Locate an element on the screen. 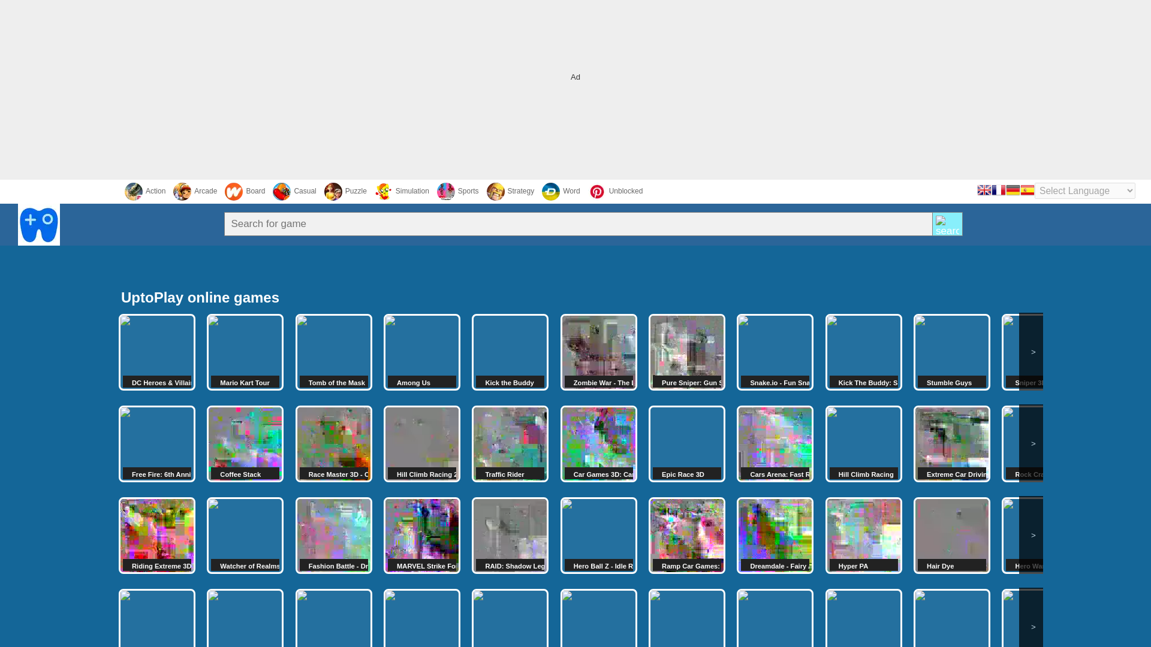  Zombie War - The Last Survivor is located at coordinates (599, 352).